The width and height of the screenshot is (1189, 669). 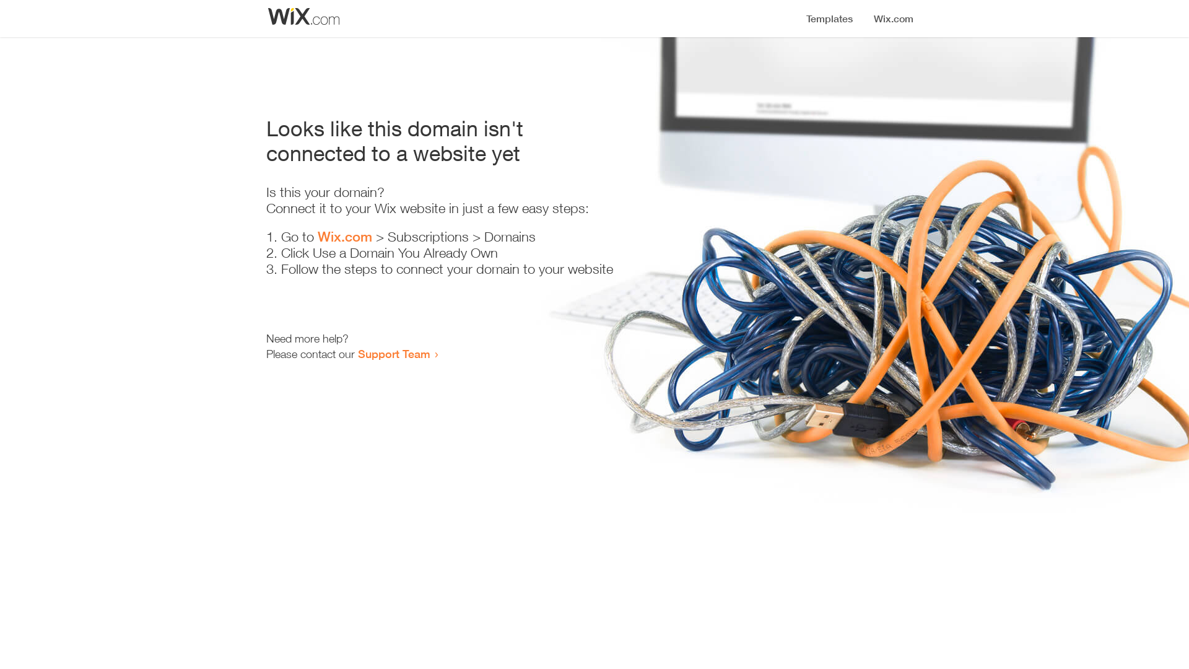 I want to click on Wix.com, so click(x=345, y=237).